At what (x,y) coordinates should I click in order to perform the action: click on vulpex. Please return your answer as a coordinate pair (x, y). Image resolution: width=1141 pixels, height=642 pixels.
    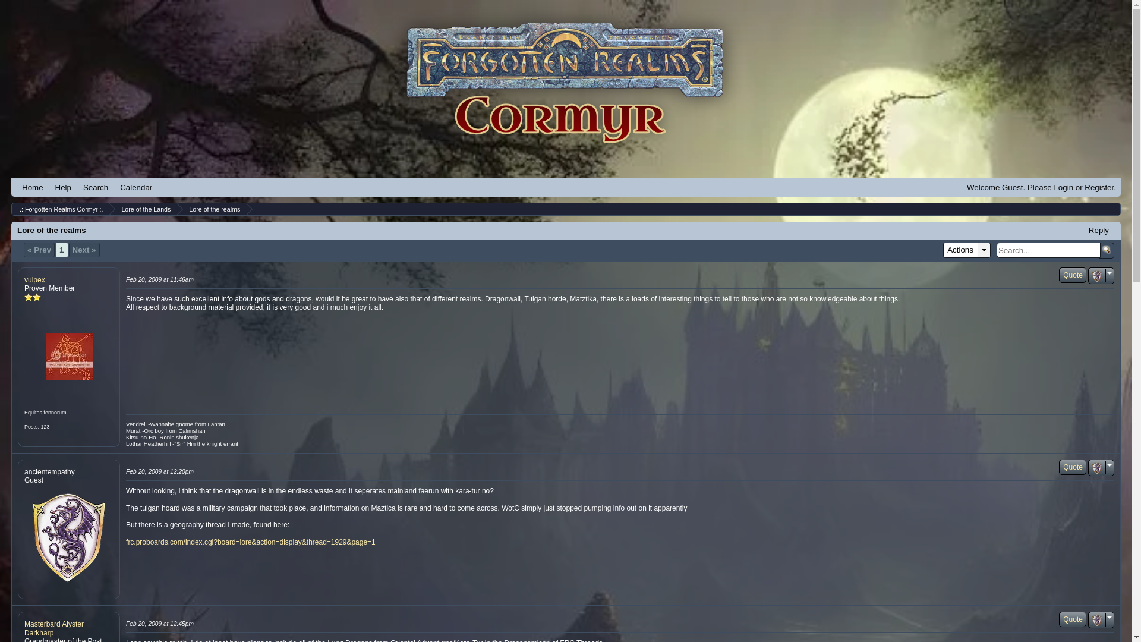
    Looking at the image, I should click on (68, 357).